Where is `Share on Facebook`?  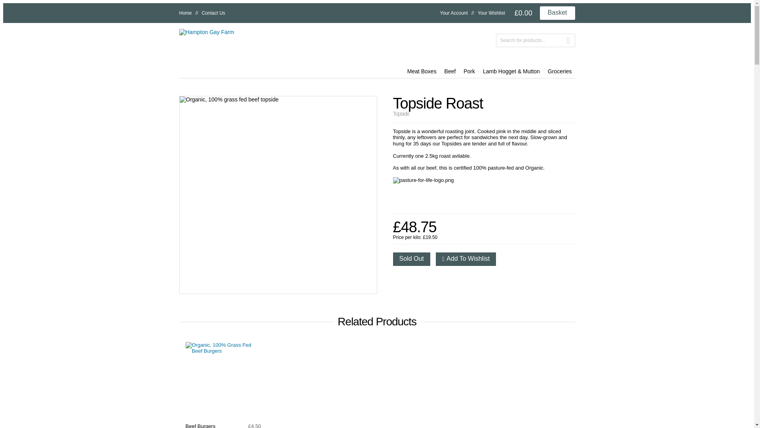
Share on Facebook is located at coordinates (399, 278).